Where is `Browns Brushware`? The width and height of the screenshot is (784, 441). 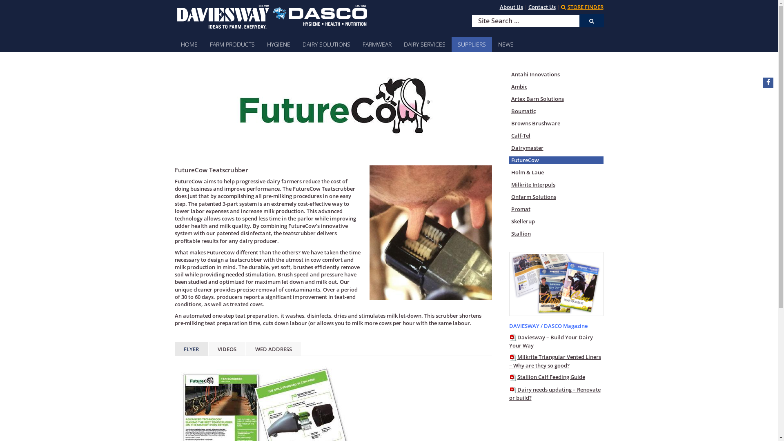 Browns Brushware is located at coordinates (556, 123).